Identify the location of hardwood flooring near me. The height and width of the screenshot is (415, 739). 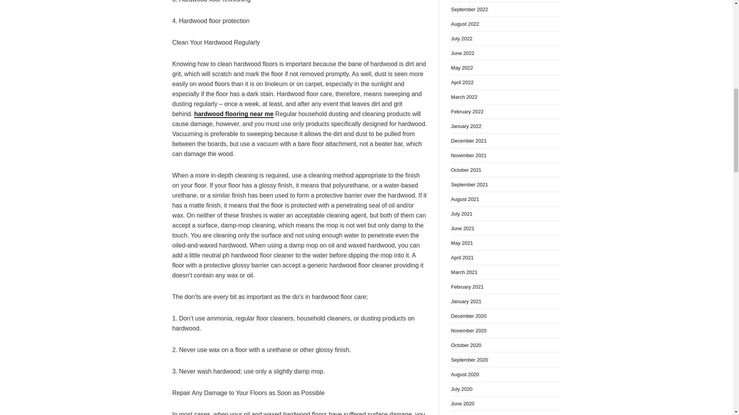
(233, 114).